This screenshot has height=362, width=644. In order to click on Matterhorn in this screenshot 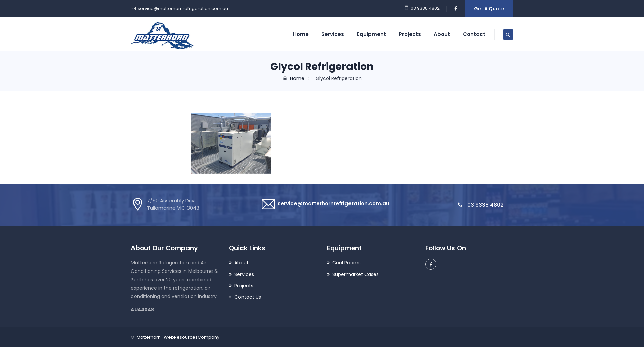, I will do `click(162, 34)`.